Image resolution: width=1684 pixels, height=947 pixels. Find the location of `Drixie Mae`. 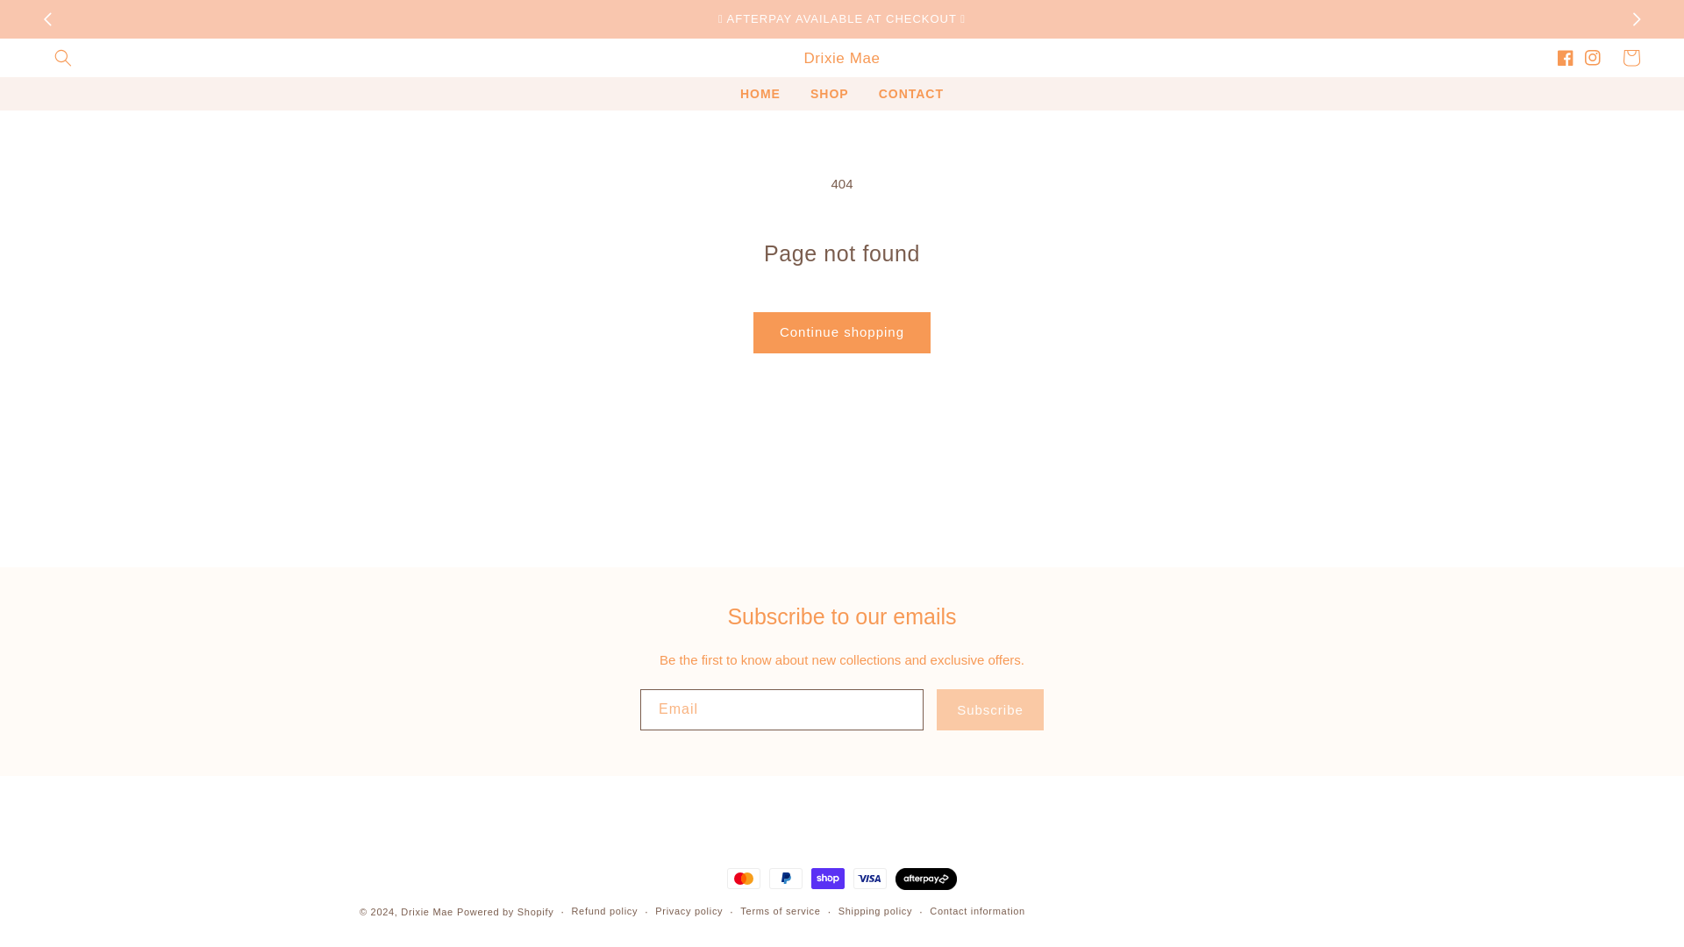

Drixie Mae is located at coordinates (842, 58).